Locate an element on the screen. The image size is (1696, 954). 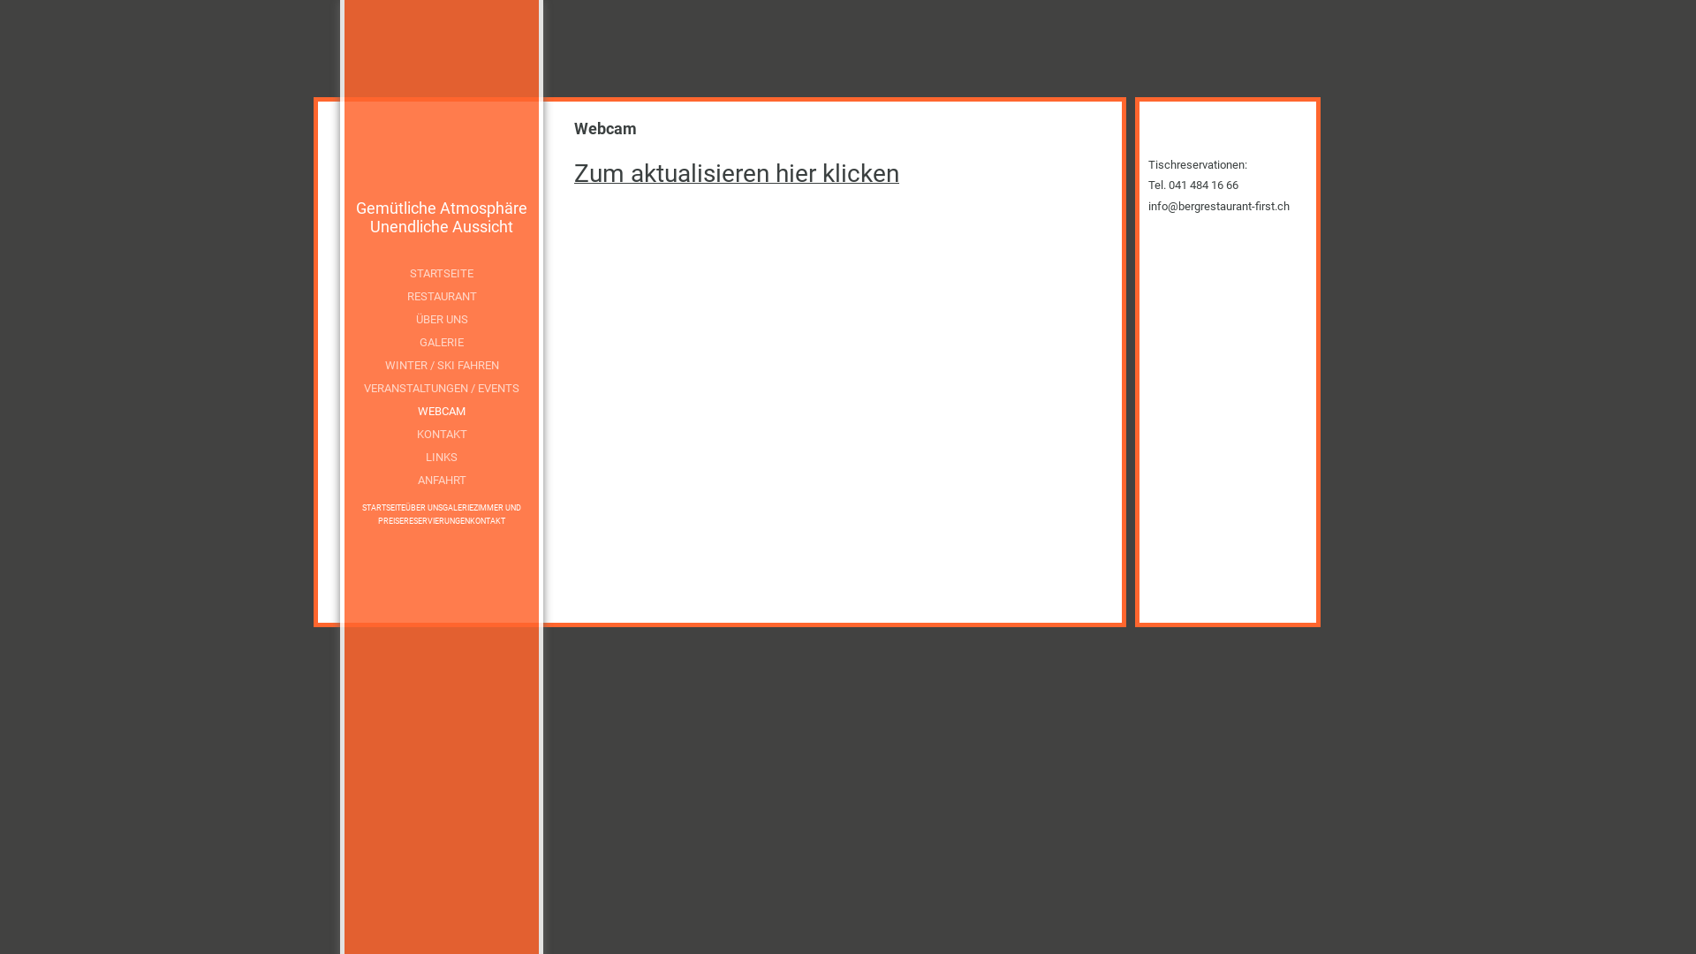
WEBCAM is located at coordinates (442, 412).